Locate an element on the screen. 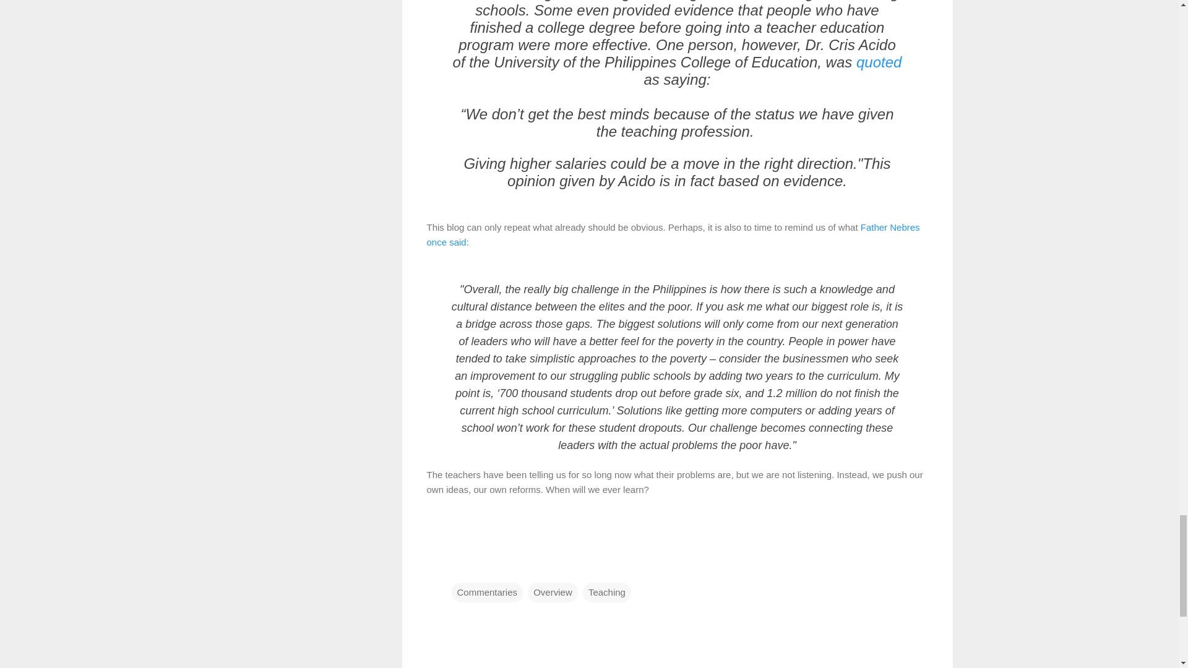 Image resolution: width=1188 pixels, height=668 pixels. Commentaries is located at coordinates (488, 593).